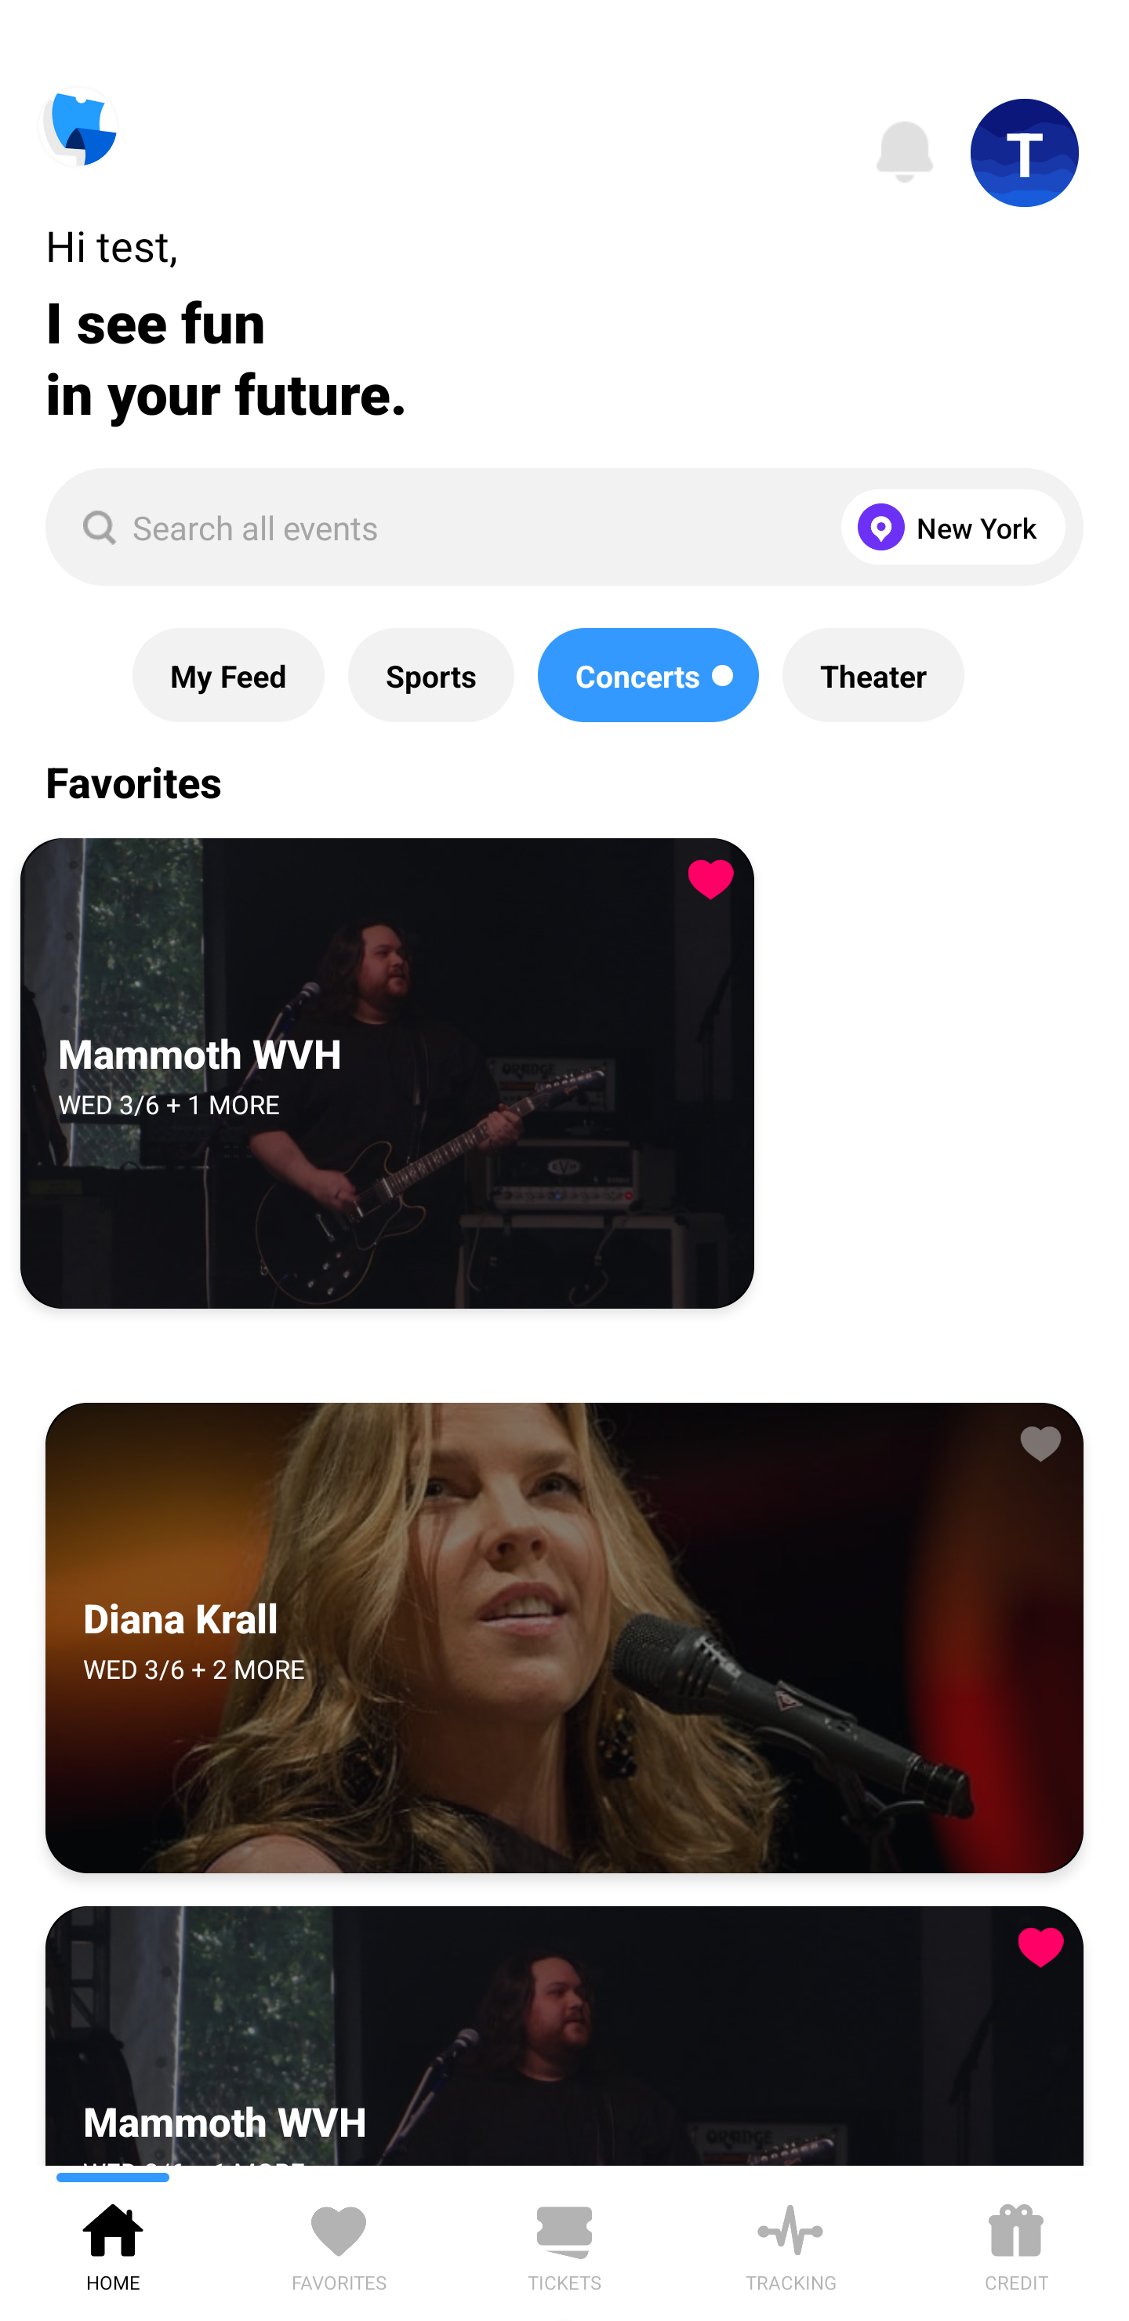 Image resolution: width=1129 pixels, height=2321 pixels. What do you see at coordinates (564, 2243) in the screenshot?
I see `TICKETS` at bounding box center [564, 2243].